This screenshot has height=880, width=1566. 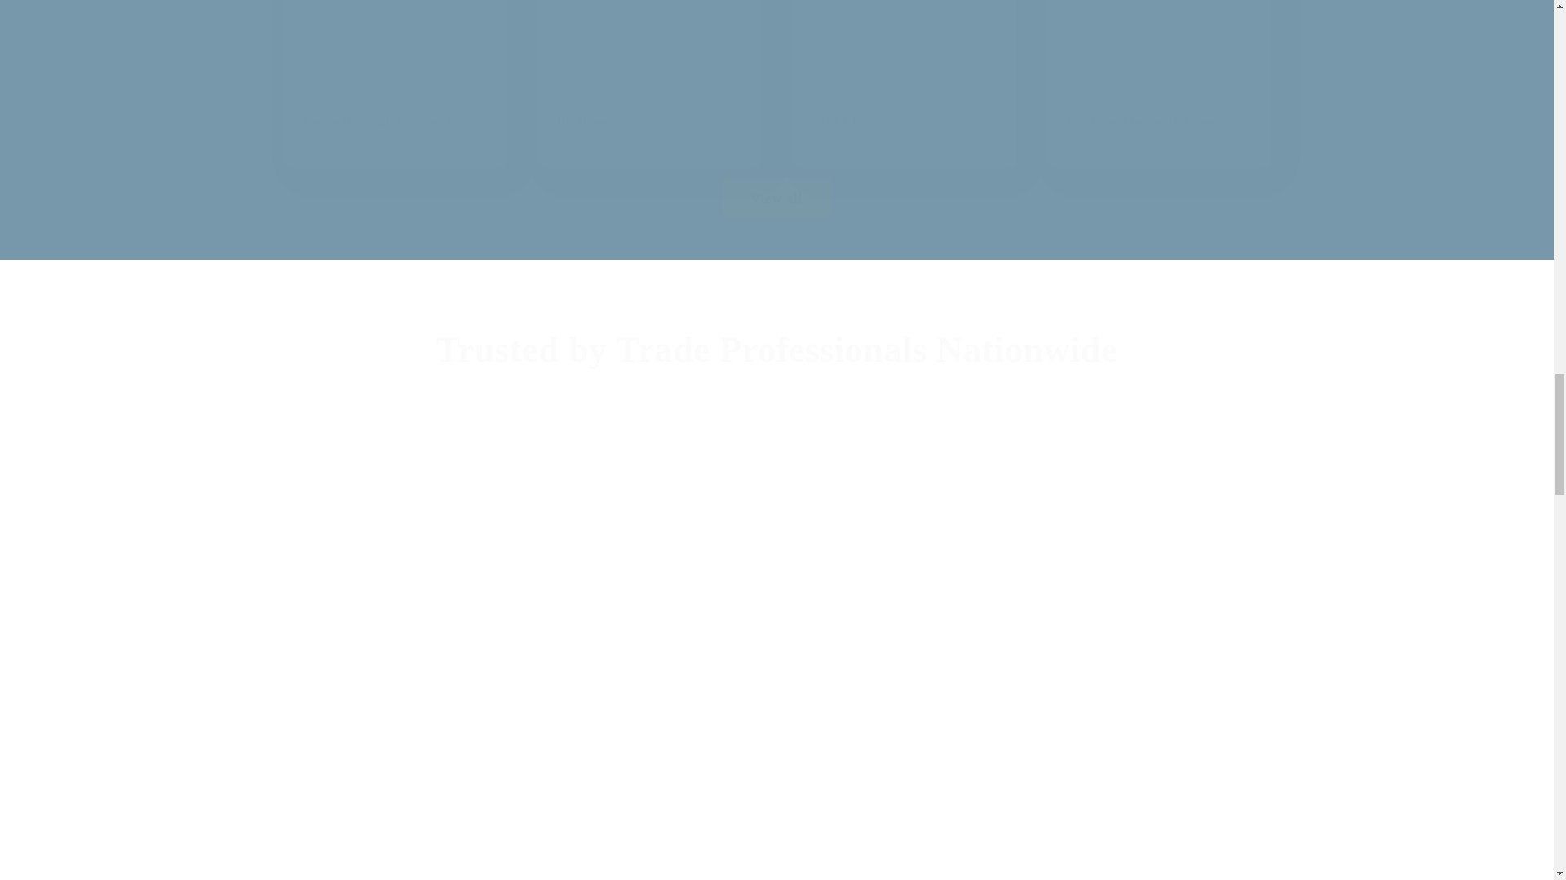 What do you see at coordinates (649, 841) in the screenshot?
I see `0` at bounding box center [649, 841].